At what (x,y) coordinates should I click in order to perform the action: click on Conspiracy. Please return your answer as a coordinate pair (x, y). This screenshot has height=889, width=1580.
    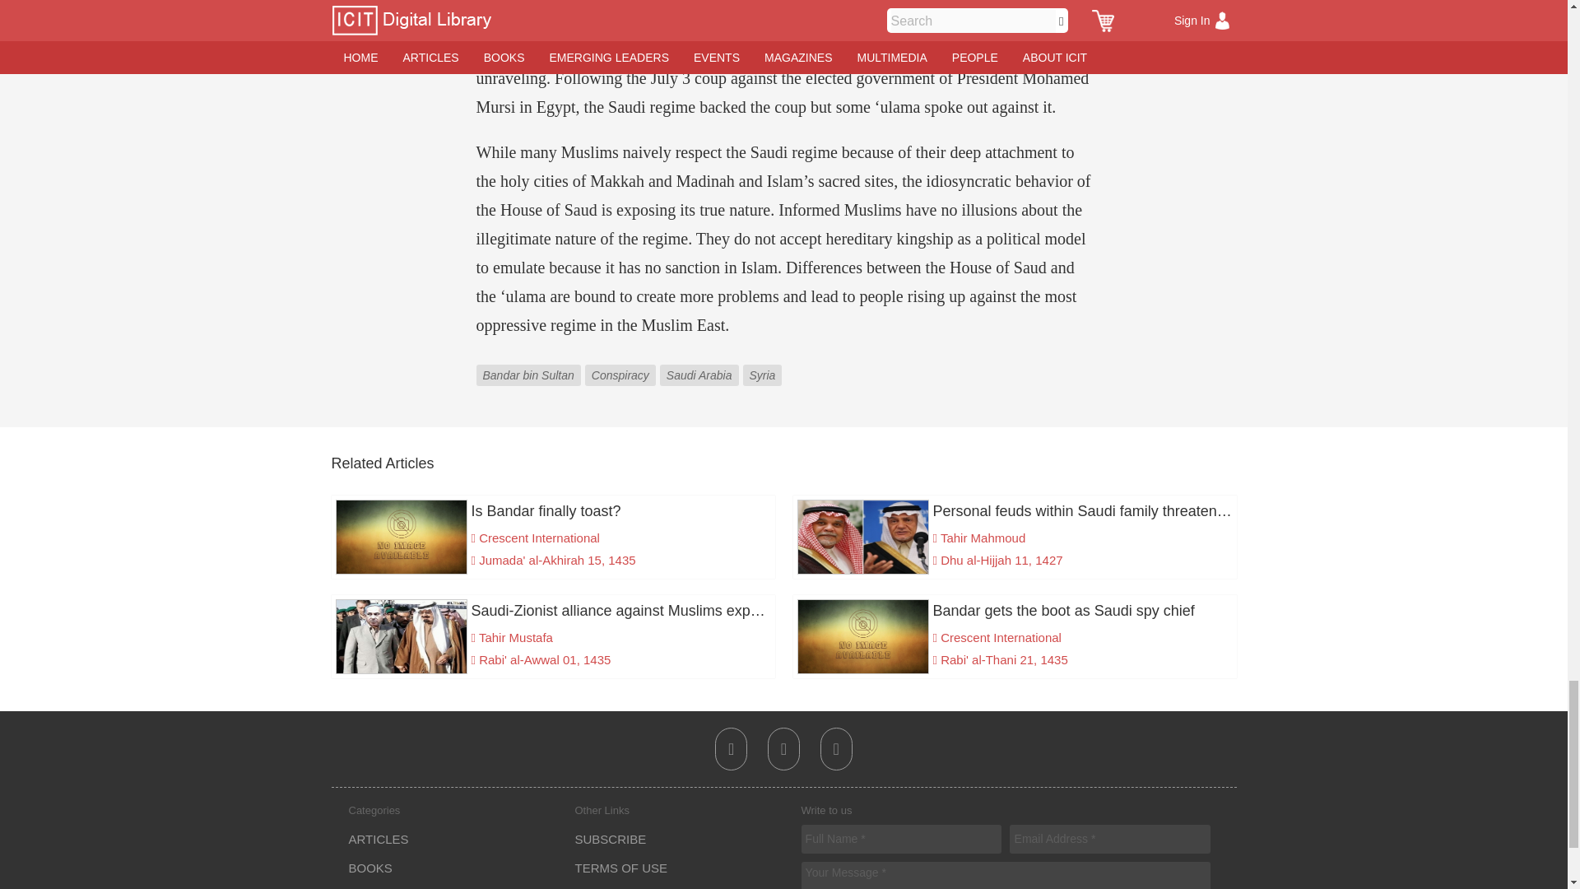
    Looking at the image, I should click on (622, 364).